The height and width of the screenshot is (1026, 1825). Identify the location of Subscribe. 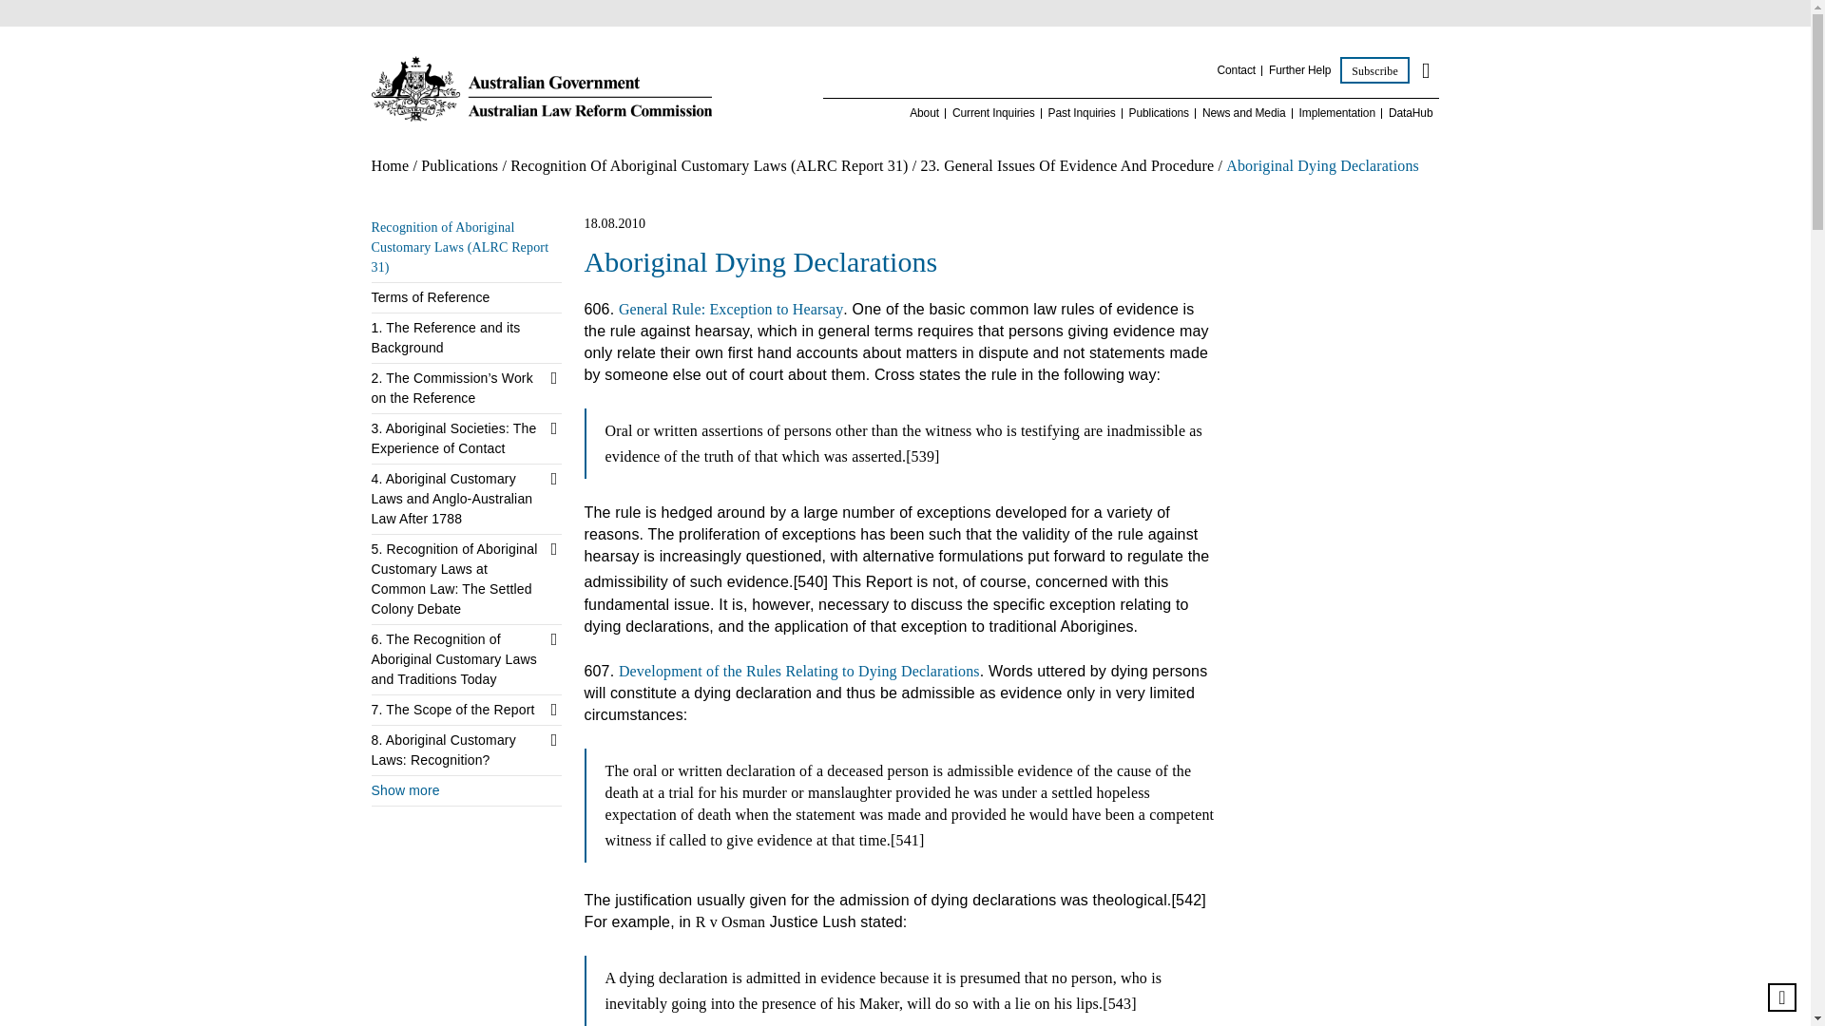
(1374, 70).